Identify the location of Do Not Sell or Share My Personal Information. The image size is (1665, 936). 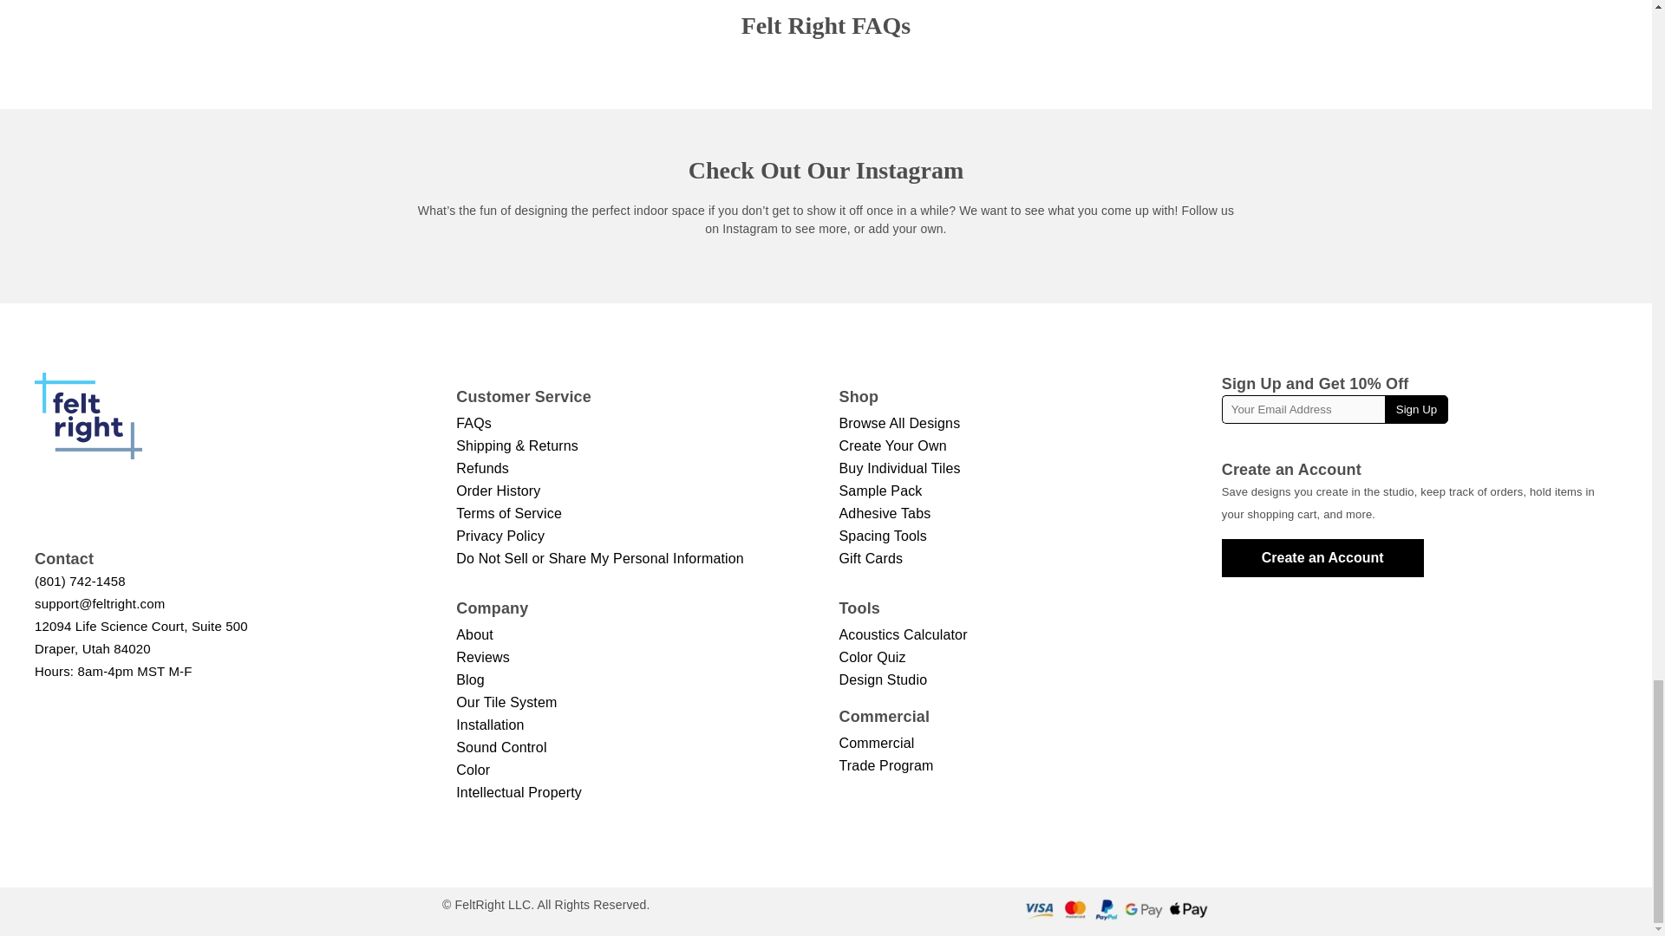
(899, 424).